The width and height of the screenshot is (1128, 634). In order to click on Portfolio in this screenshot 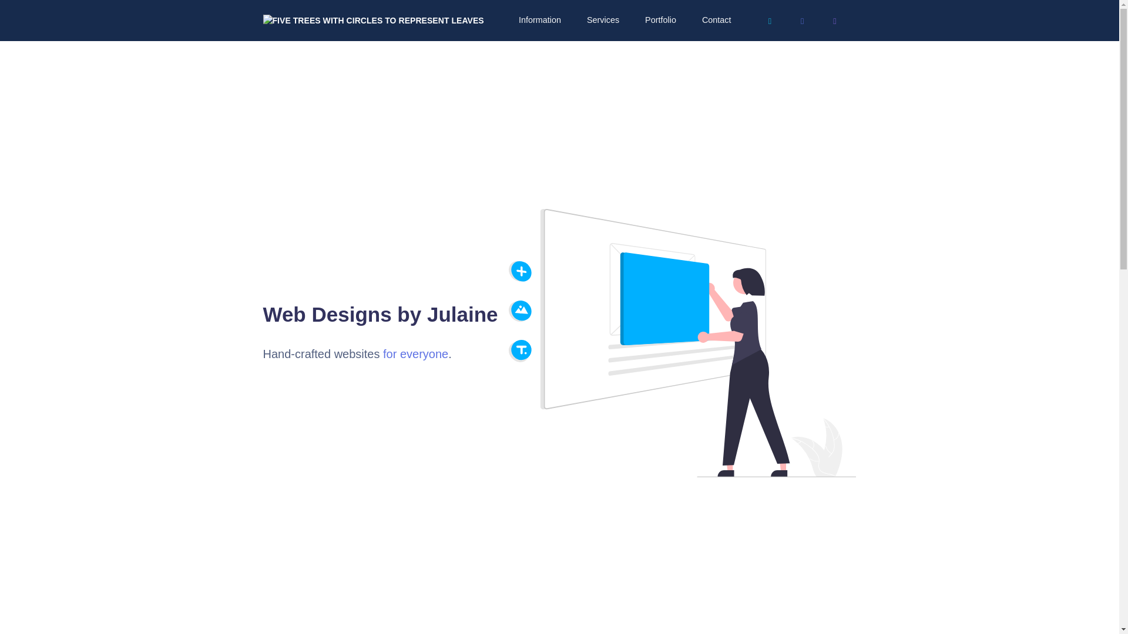, I will do `click(659, 20)`.